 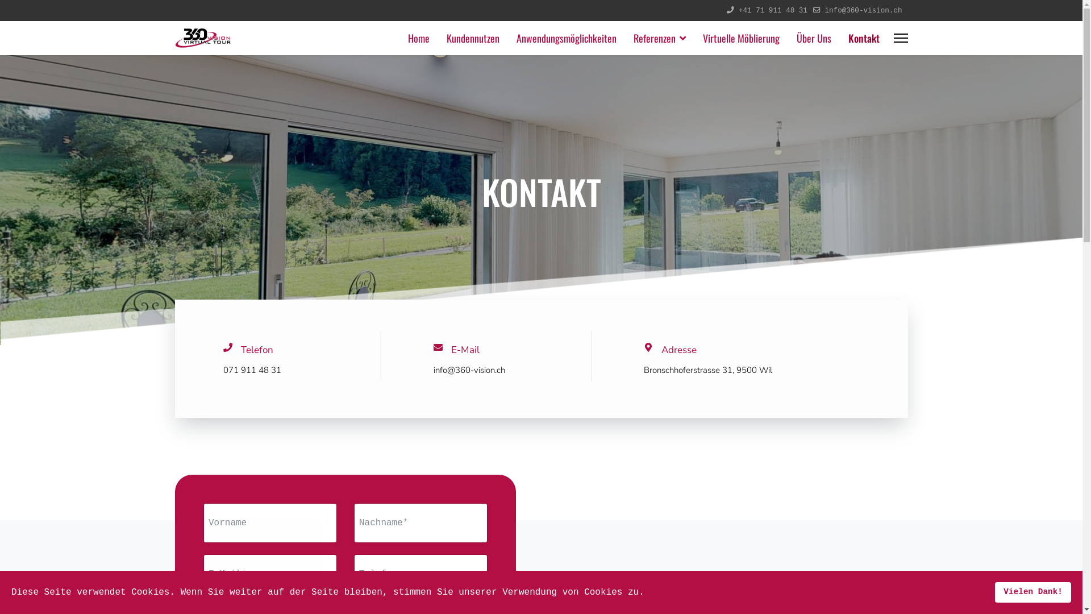 I want to click on Kundennutzen, so click(x=473, y=38).